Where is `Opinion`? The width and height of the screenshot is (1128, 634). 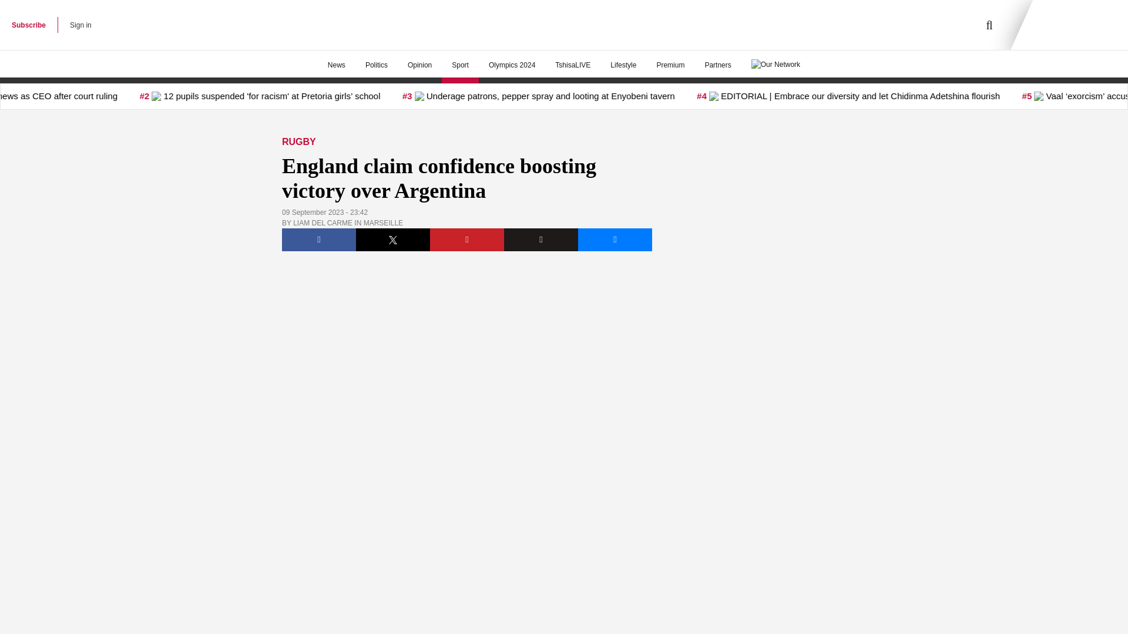 Opinion is located at coordinates (419, 65).